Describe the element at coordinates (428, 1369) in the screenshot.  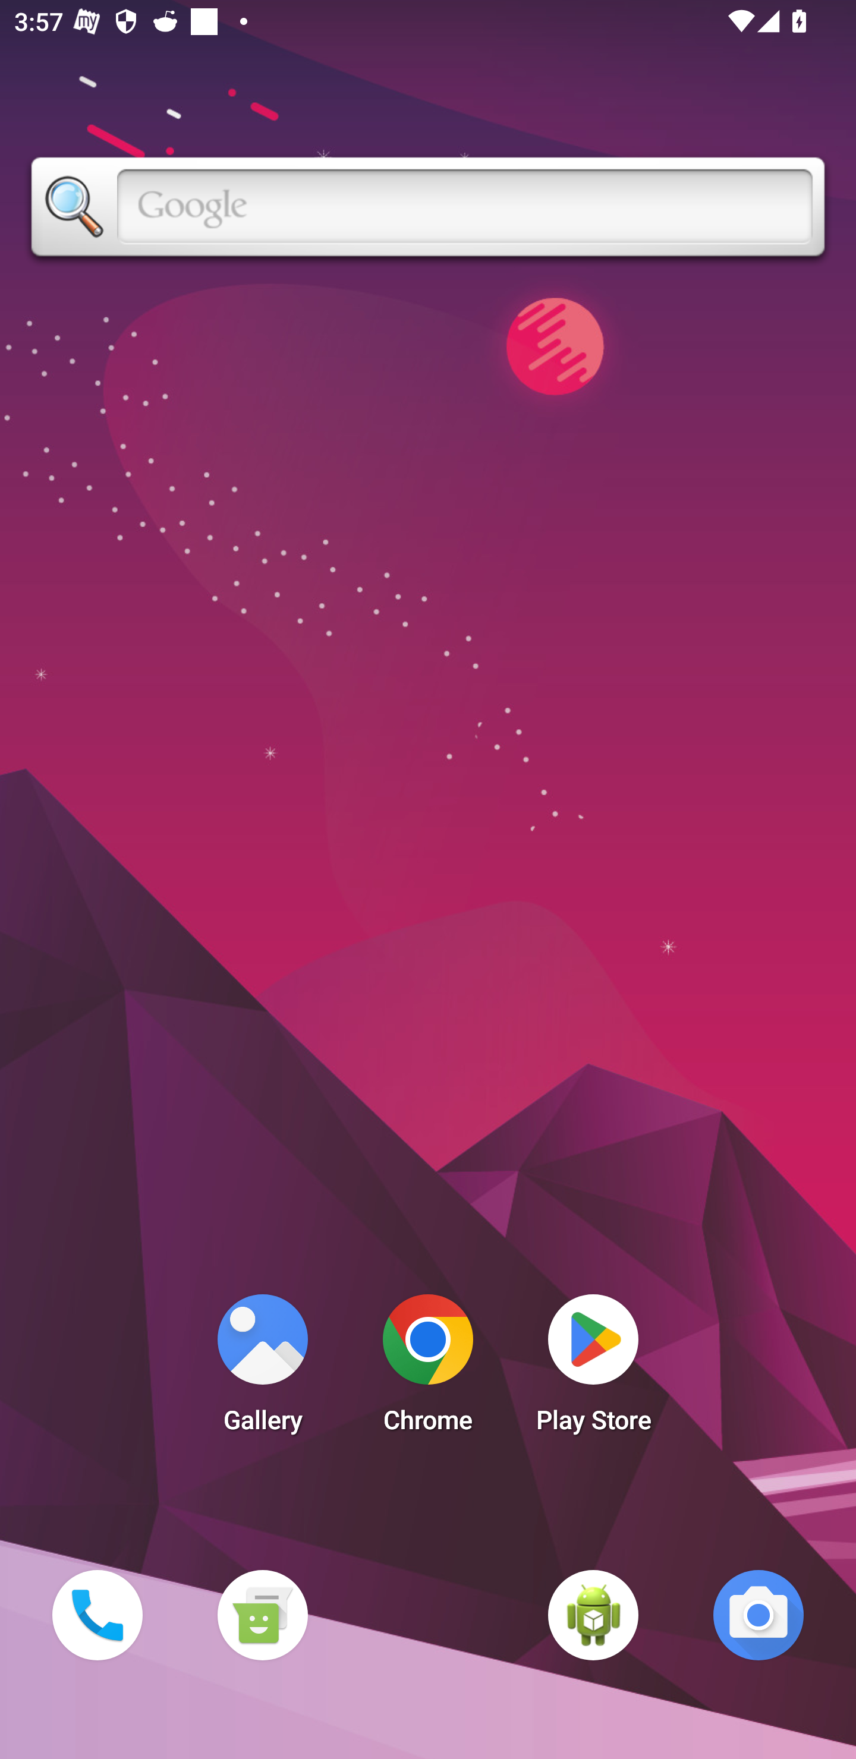
I see `Chrome` at that location.